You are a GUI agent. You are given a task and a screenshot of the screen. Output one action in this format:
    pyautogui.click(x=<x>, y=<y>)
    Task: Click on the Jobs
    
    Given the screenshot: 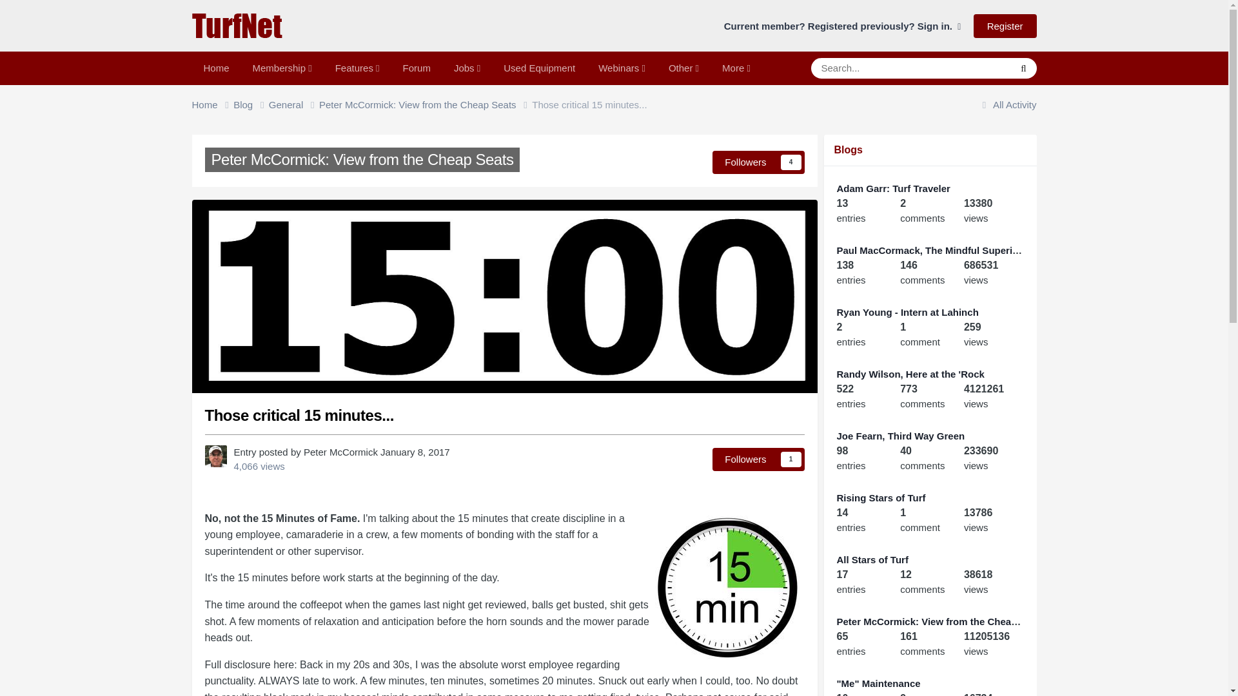 What is the action you would take?
    pyautogui.click(x=467, y=68)
    